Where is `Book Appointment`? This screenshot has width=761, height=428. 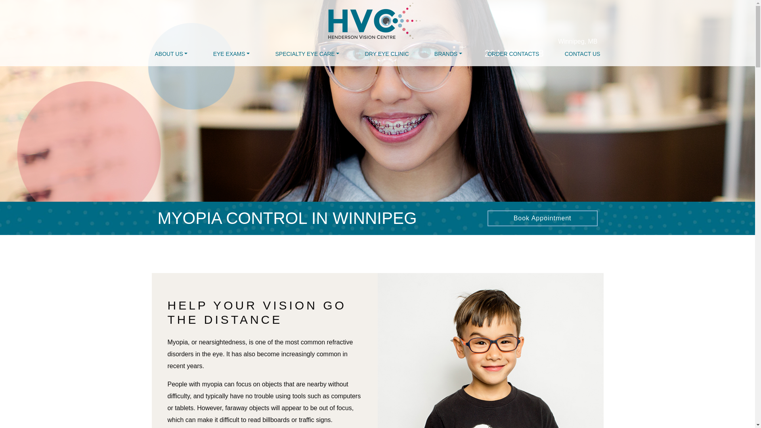
Book Appointment is located at coordinates (542, 218).